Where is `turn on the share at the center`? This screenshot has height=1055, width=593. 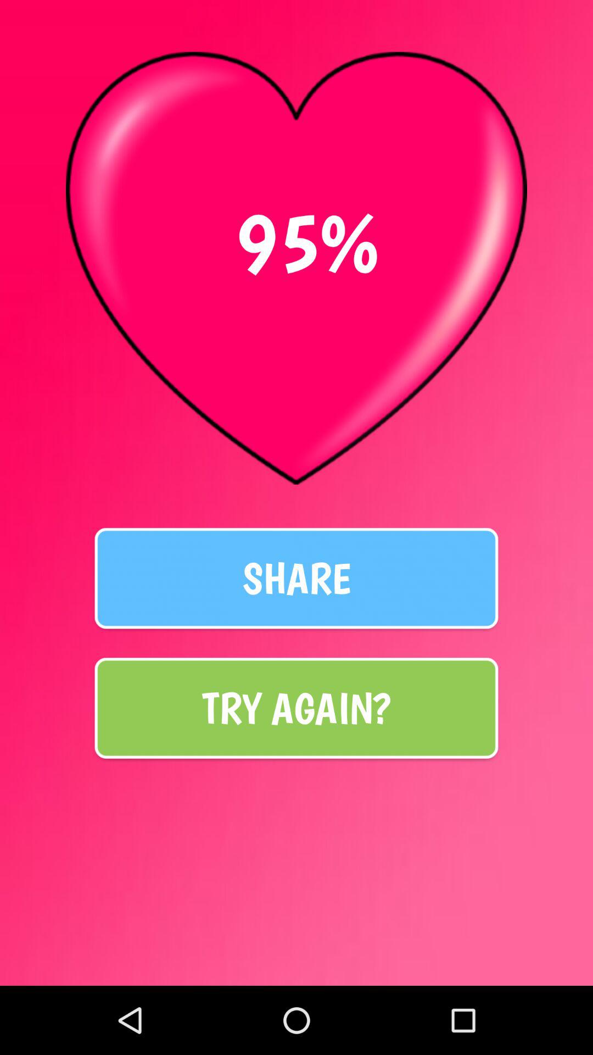
turn on the share at the center is located at coordinates (296, 578).